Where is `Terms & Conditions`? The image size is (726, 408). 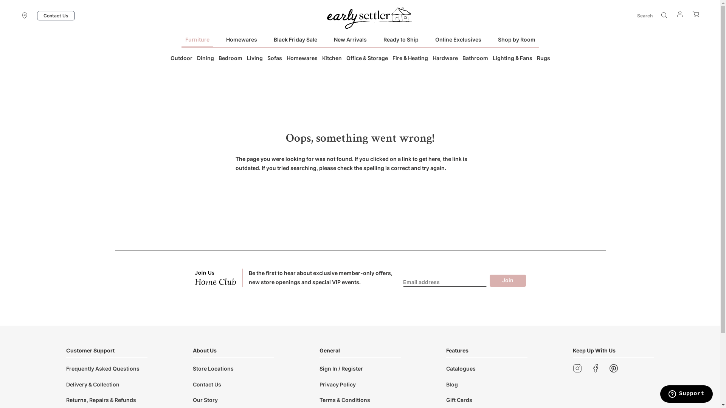
Terms & Conditions is located at coordinates (345, 400).